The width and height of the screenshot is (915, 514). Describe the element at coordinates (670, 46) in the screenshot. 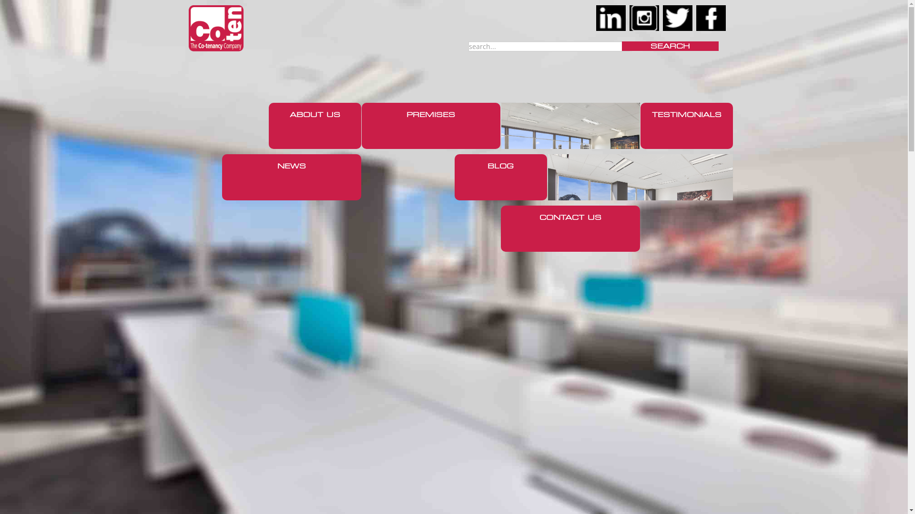

I see `SEARCH` at that location.